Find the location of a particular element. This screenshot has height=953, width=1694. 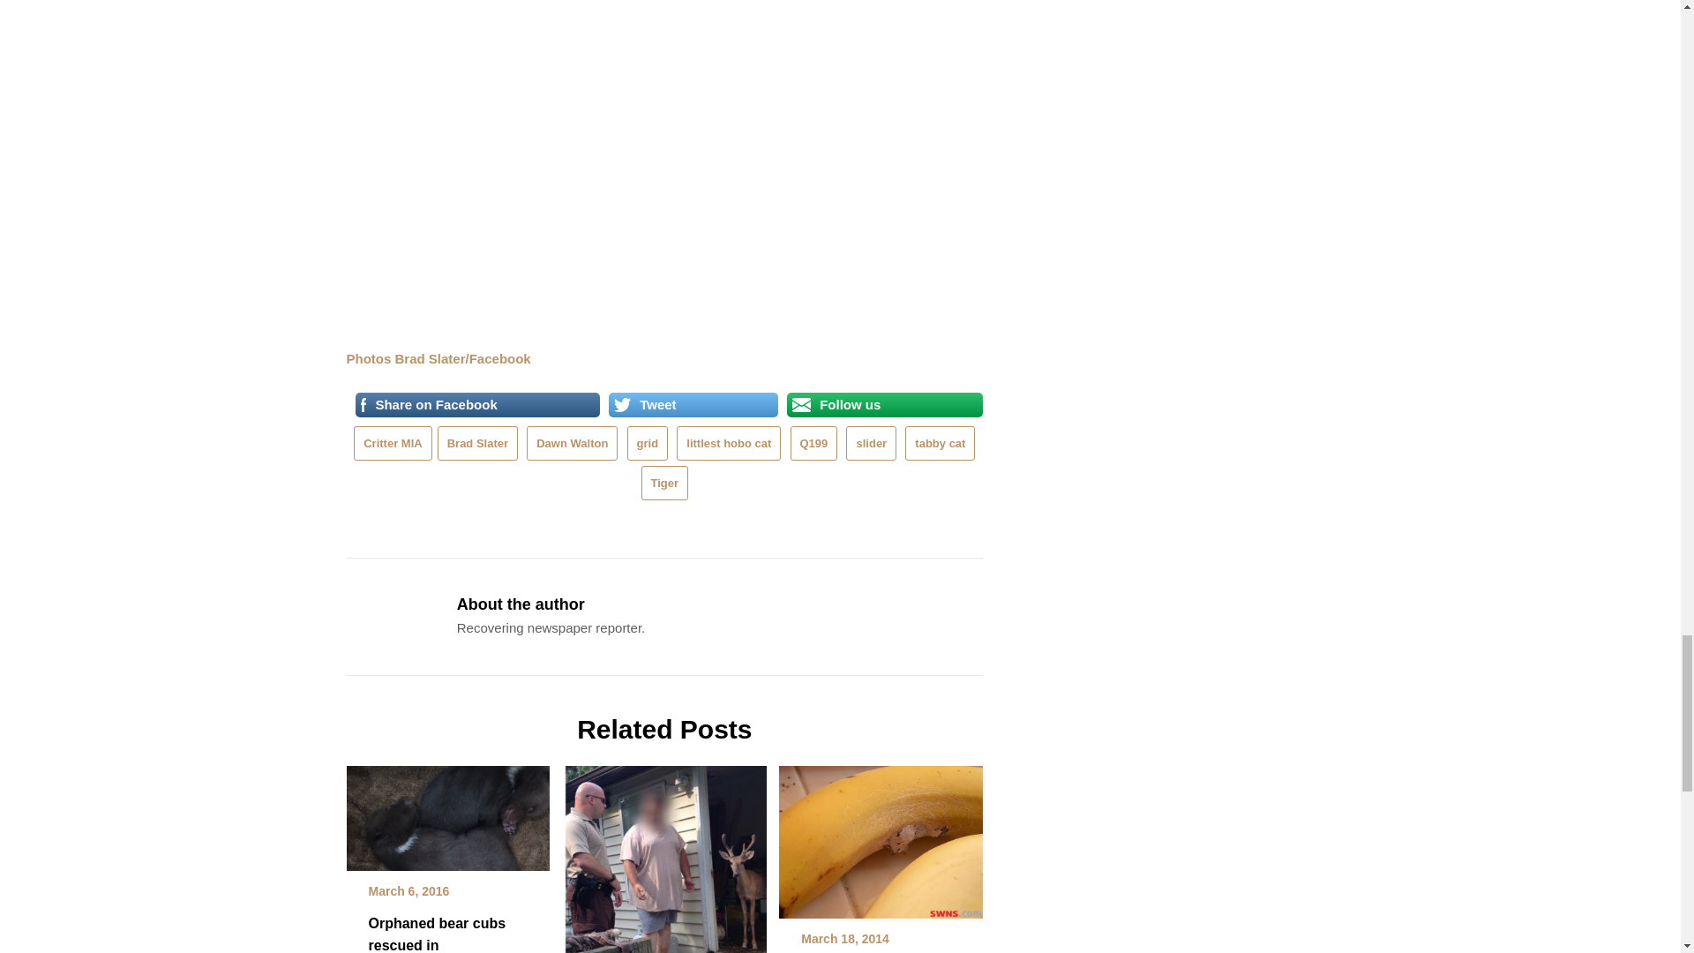

Share on Facebook is located at coordinates (476, 404).